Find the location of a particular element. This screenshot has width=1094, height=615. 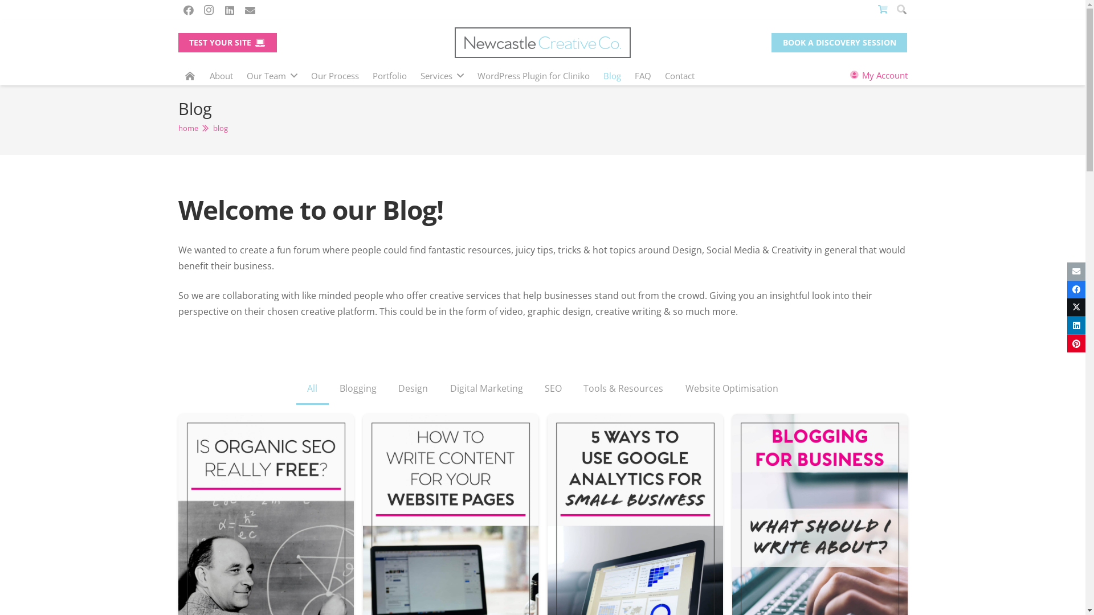

Contact is located at coordinates (680, 76).